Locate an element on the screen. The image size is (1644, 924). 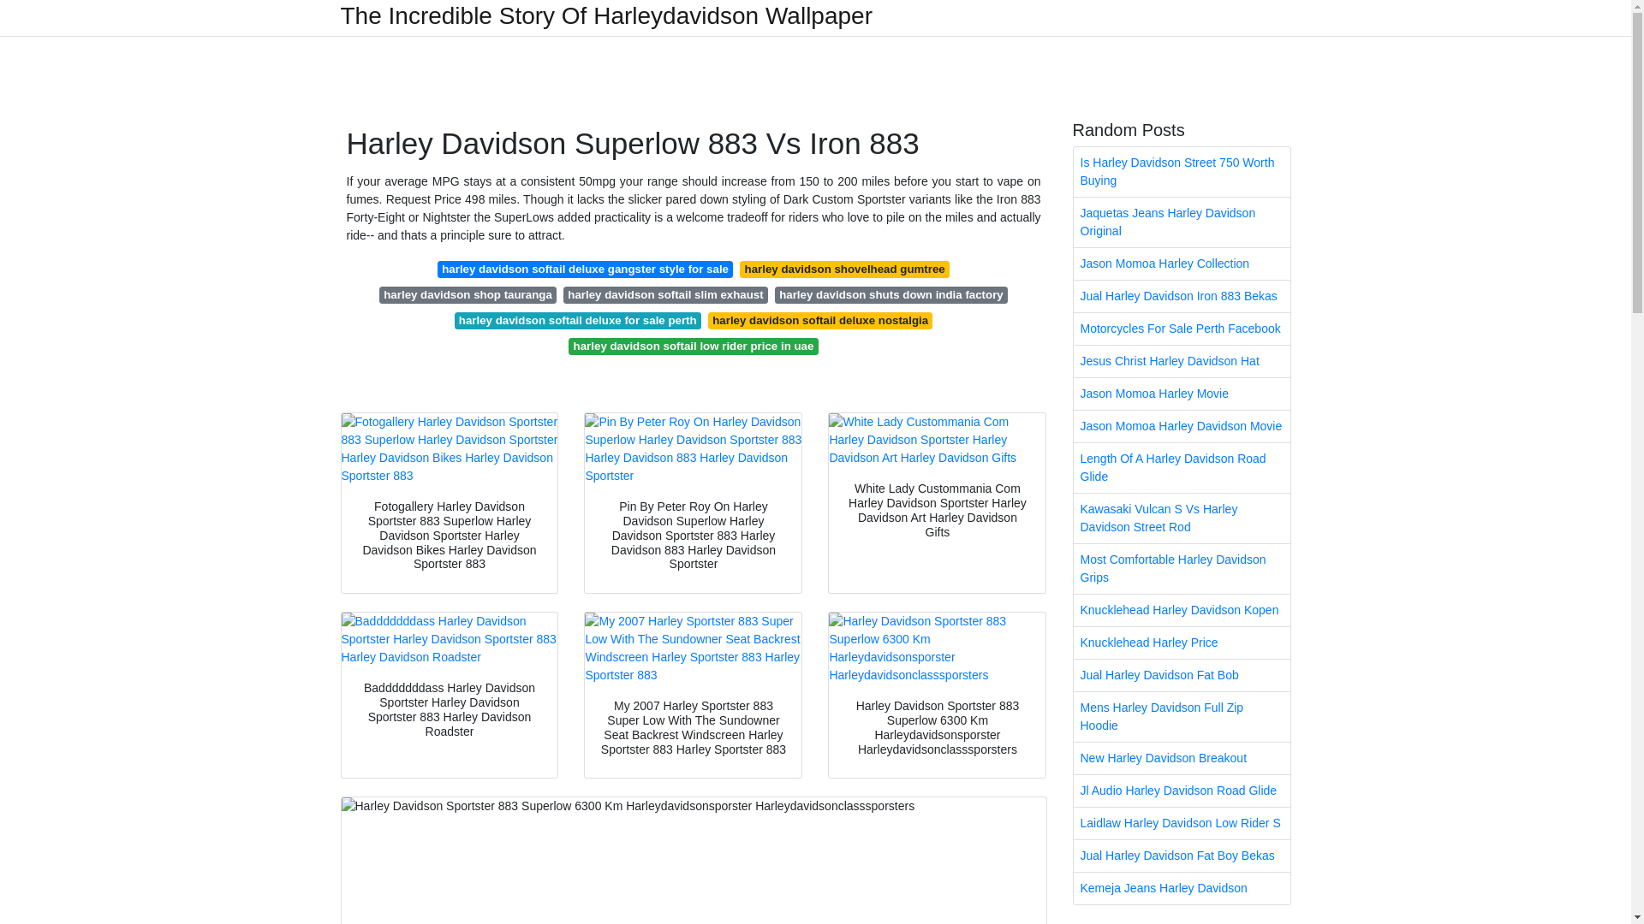
Jesus Christ Harley Davidson Hat is located at coordinates (1182, 361).